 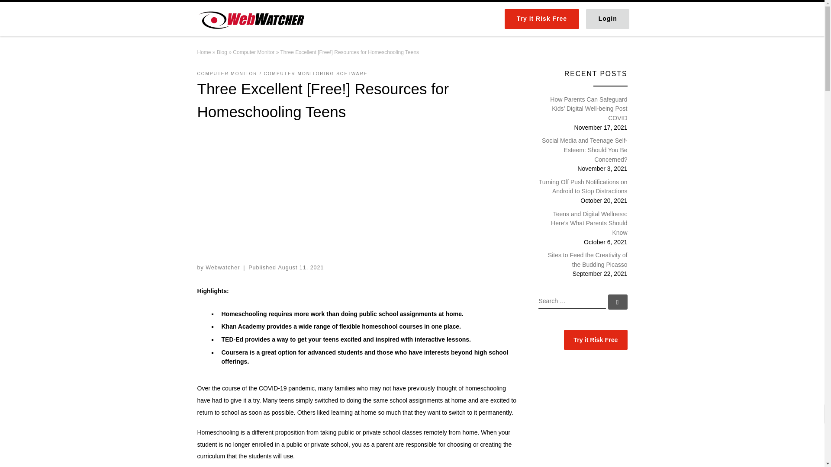 What do you see at coordinates (316, 74) in the screenshot?
I see `COMPUTER MONITORING SOFTWARE` at bounding box center [316, 74].